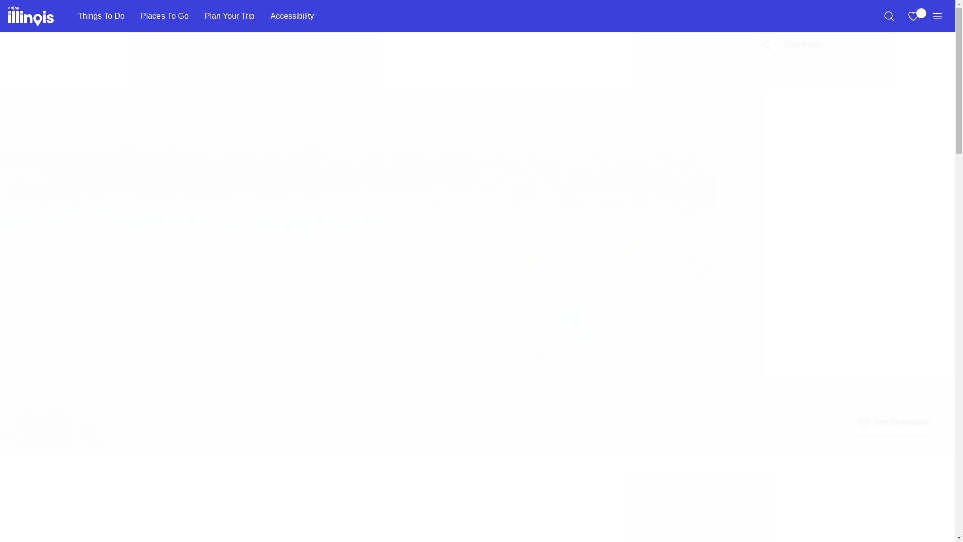 The height and width of the screenshot is (542, 963). What do you see at coordinates (913, 16) in the screenshot?
I see `View My Favorites` at bounding box center [913, 16].